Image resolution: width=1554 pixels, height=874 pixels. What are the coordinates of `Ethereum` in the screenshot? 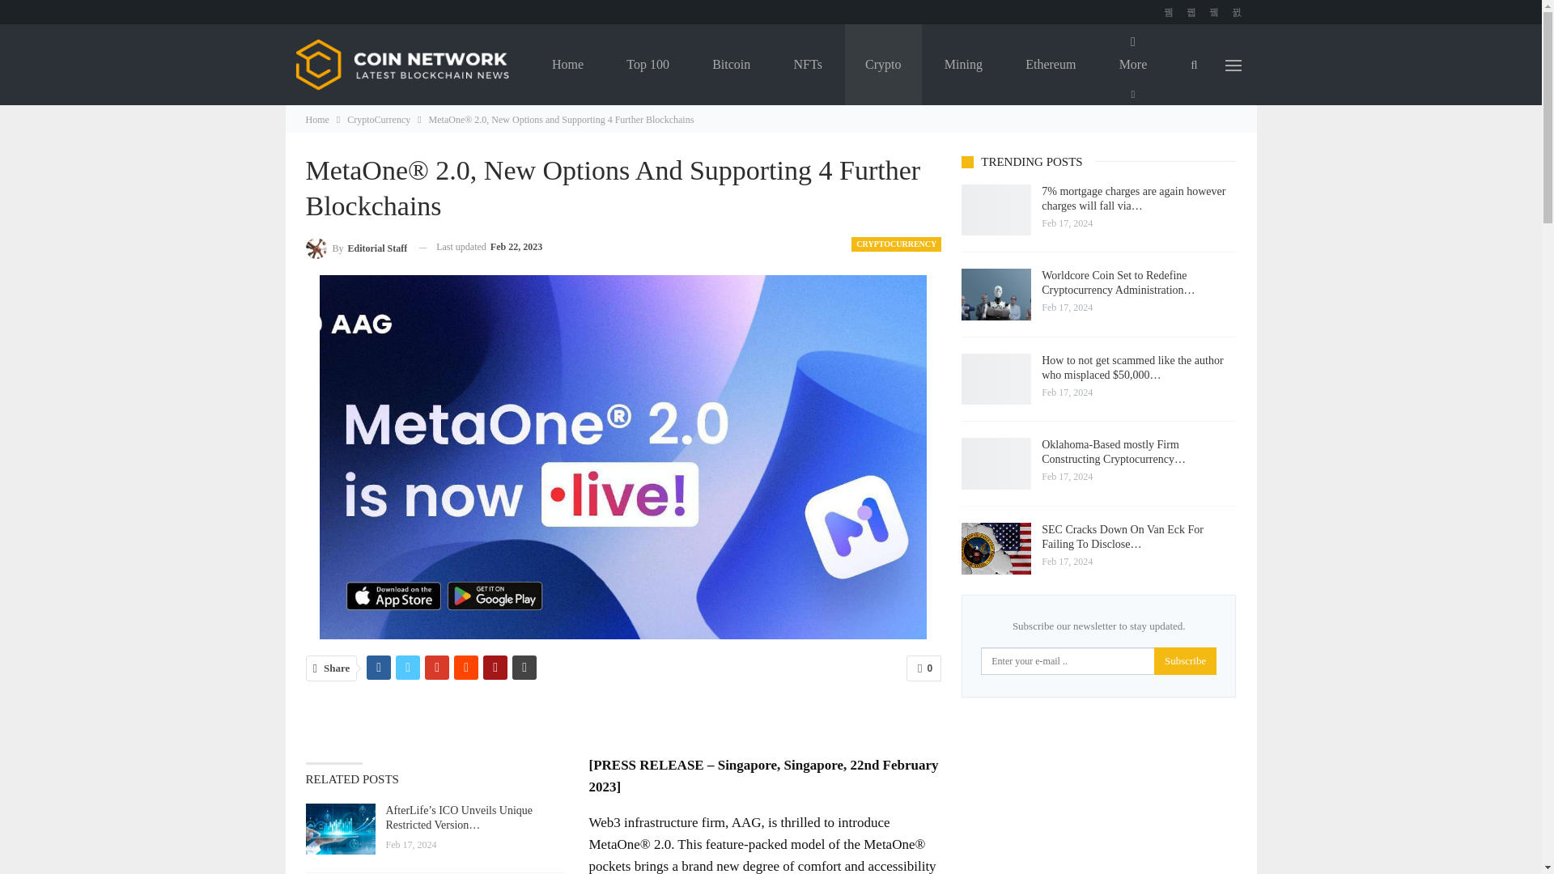 It's located at (1051, 65).